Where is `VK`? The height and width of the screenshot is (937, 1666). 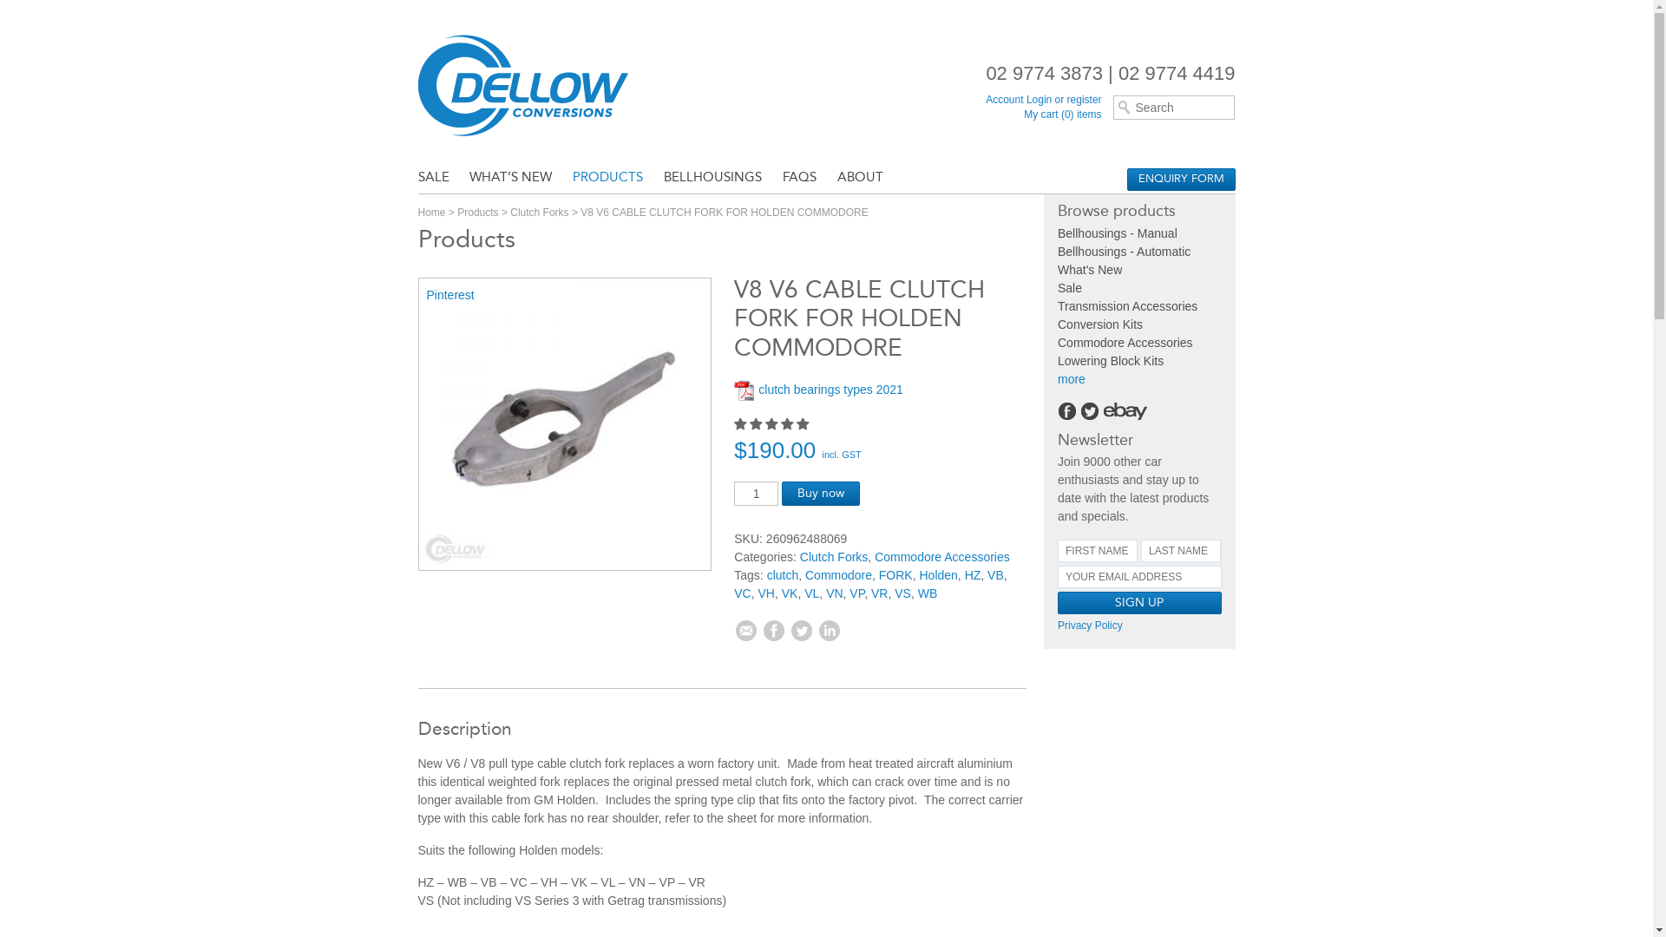
VK is located at coordinates (790, 593).